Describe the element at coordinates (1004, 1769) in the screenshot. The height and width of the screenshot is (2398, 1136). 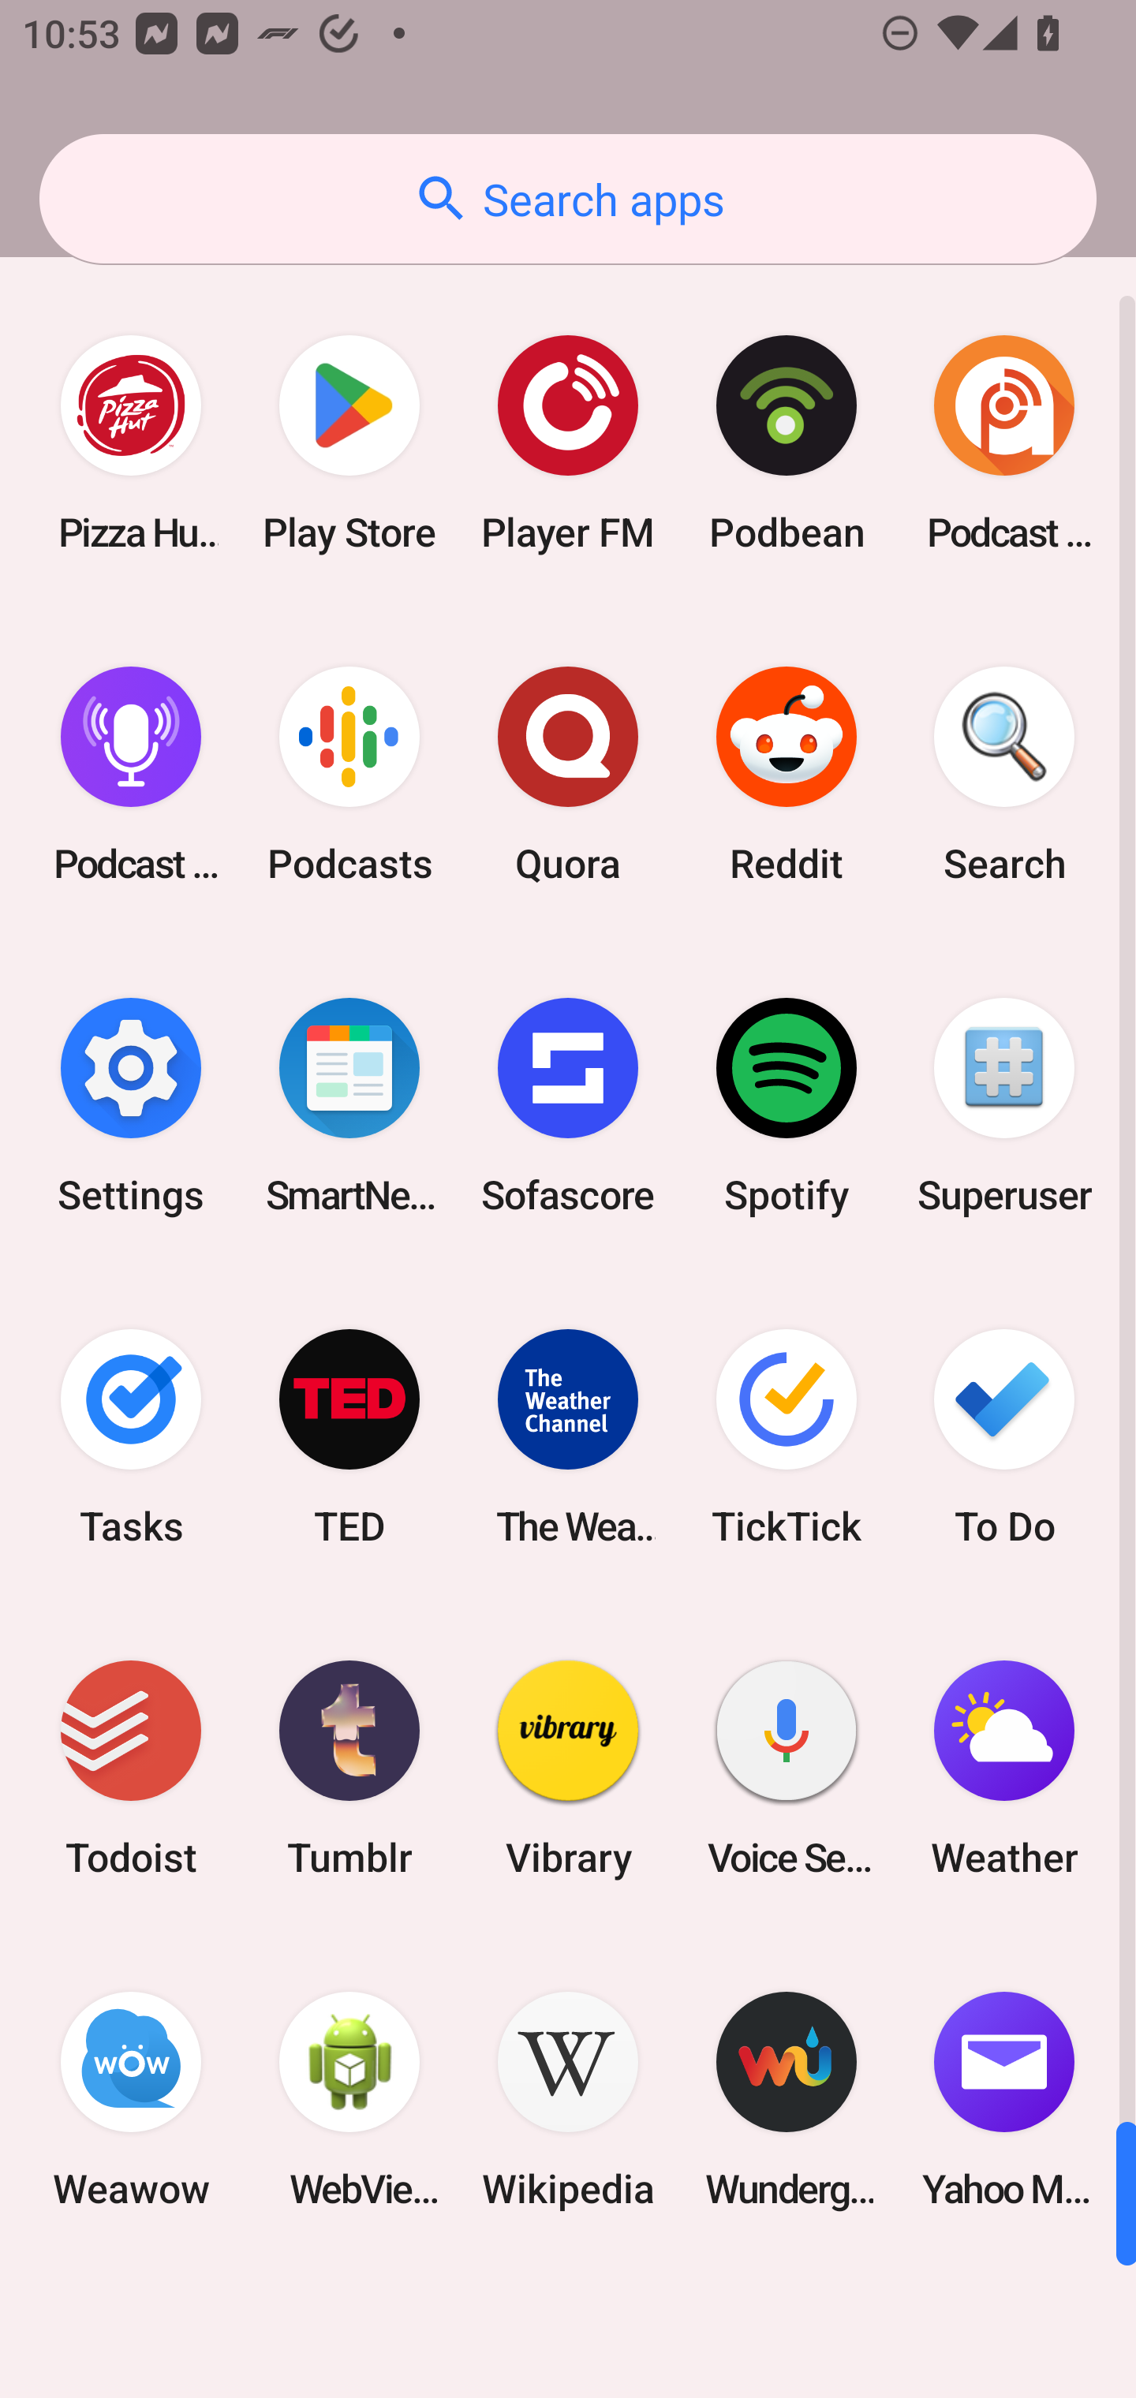
I see `Weather` at that location.